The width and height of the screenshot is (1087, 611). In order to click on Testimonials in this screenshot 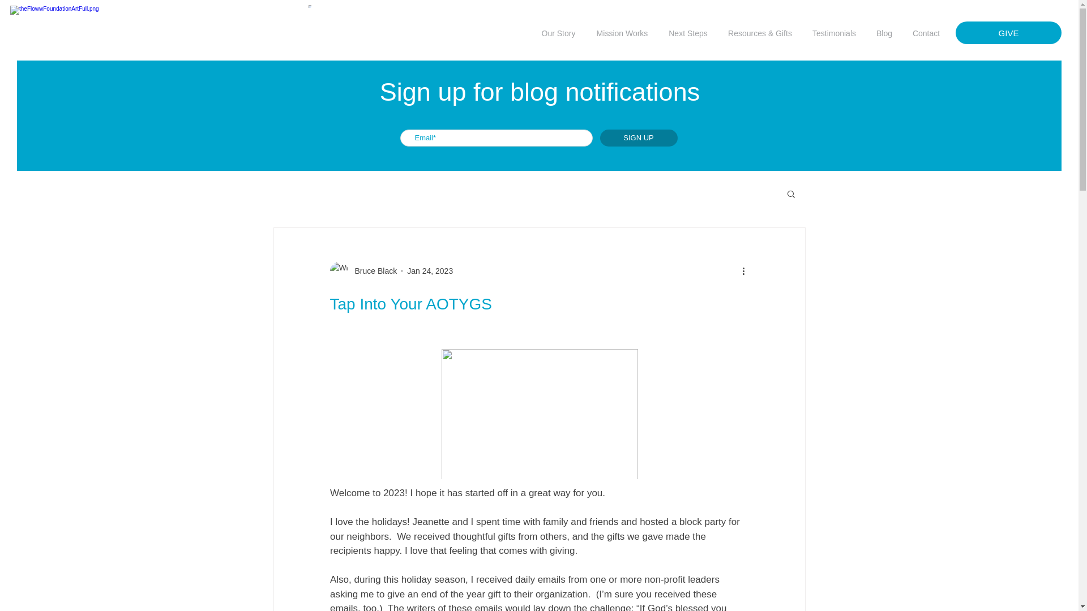, I will do `click(834, 33)`.